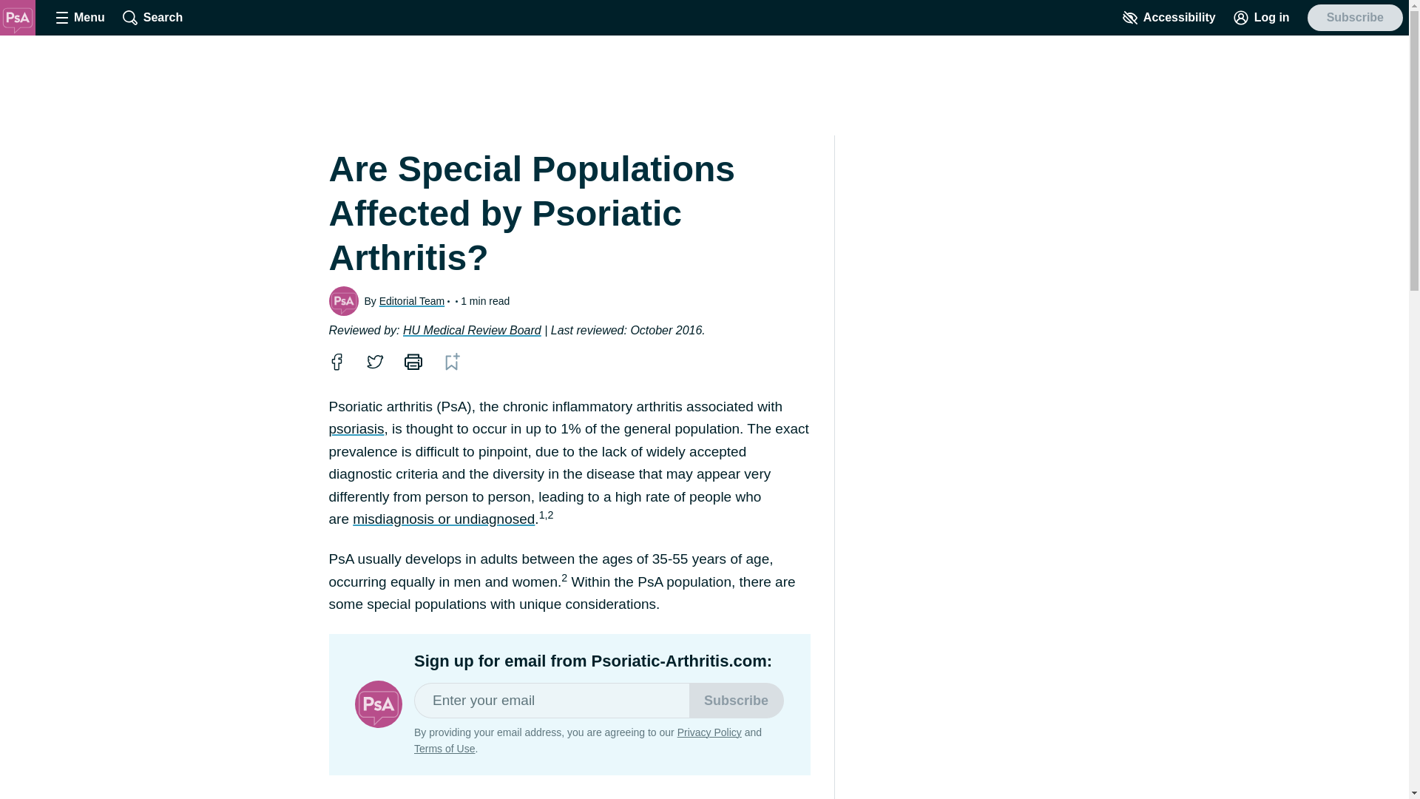 Image resolution: width=1420 pixels, height=799 pixels. I want to click on Editorial Team, so click(411, 300).